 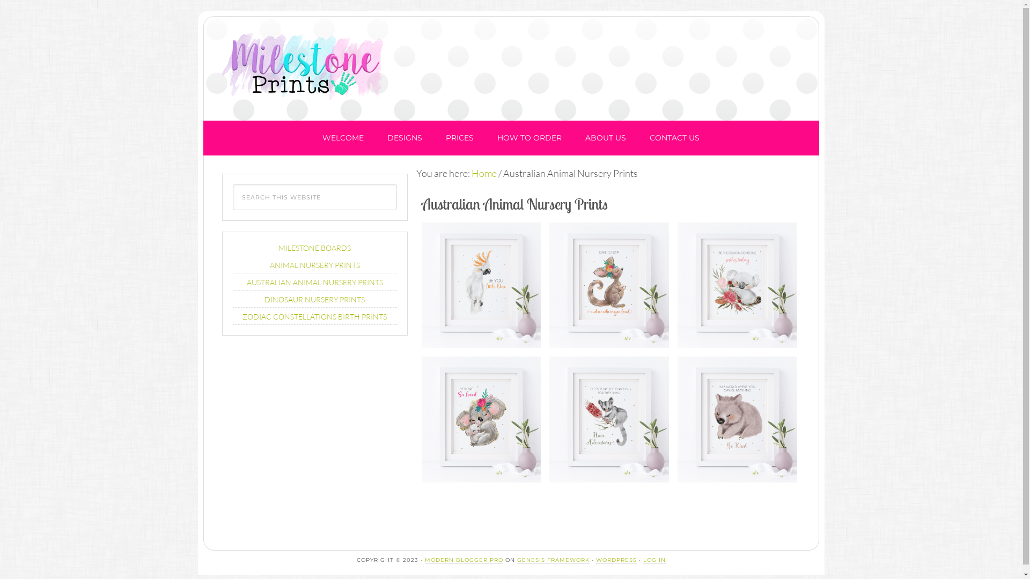 What do you see at coordinates (616, 560) in the screenshot?
I see `WORDPRESS` at bounding box center [616, 560].